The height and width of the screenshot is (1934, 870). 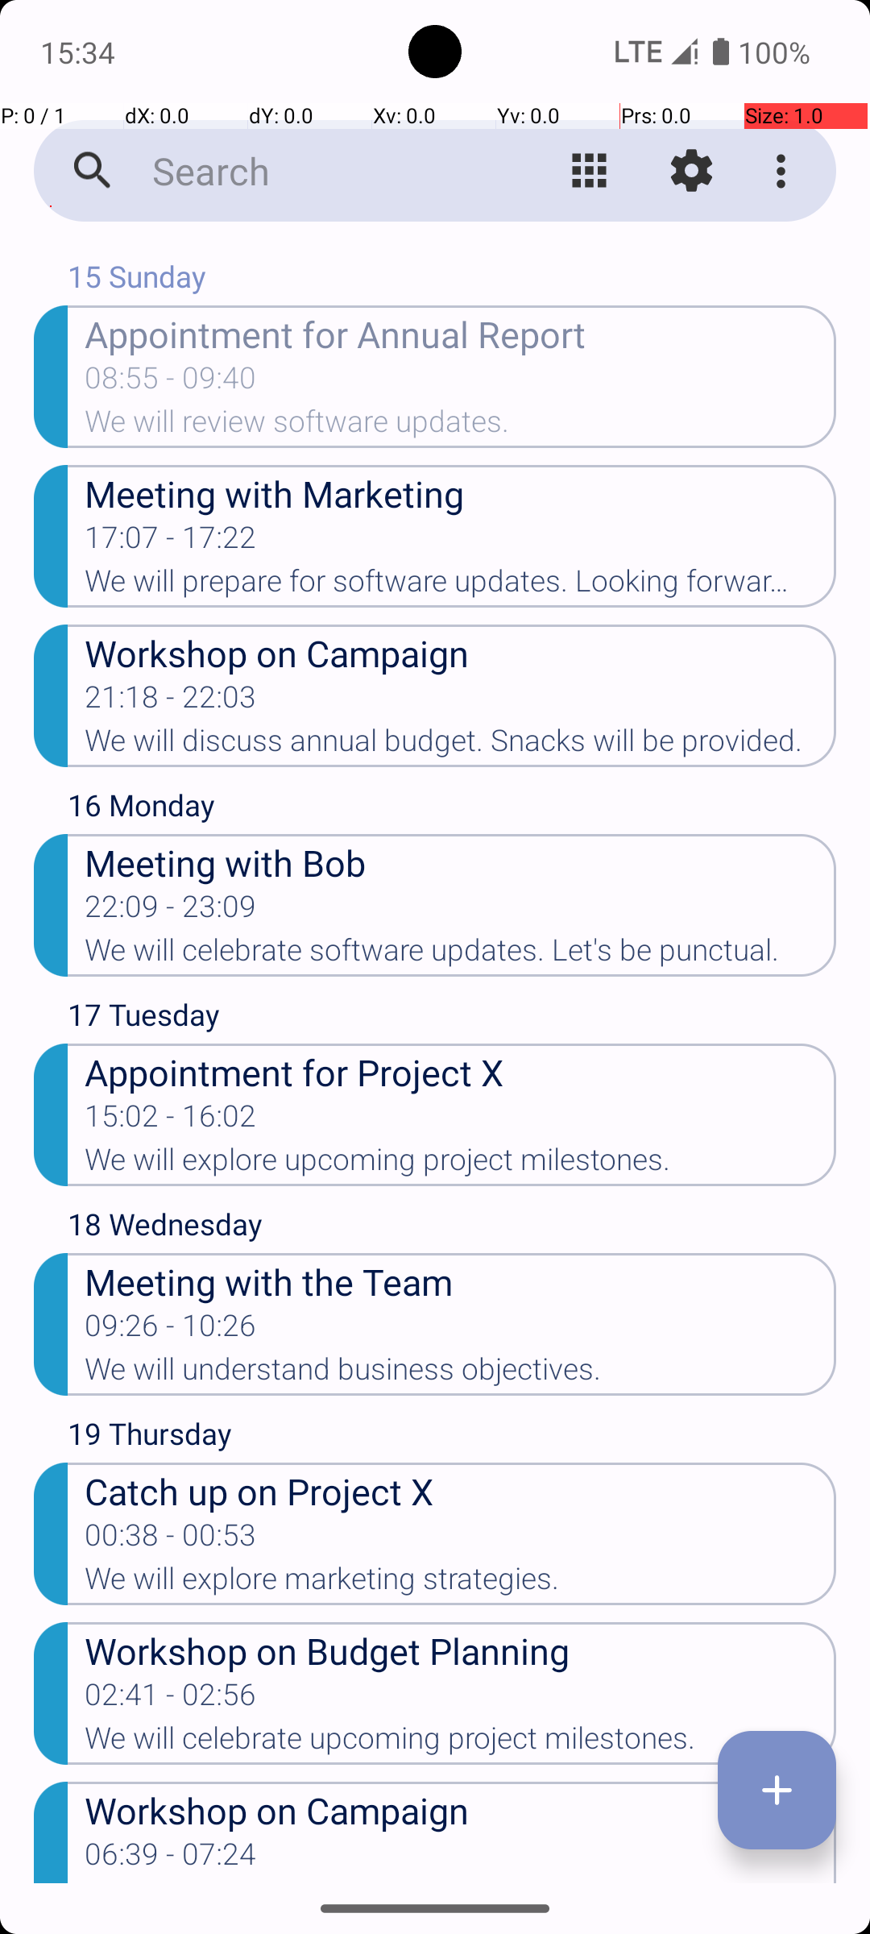 I want to click on We will prepare for software updates. Looking forward to productive discussions., so click(x=461, y=586).